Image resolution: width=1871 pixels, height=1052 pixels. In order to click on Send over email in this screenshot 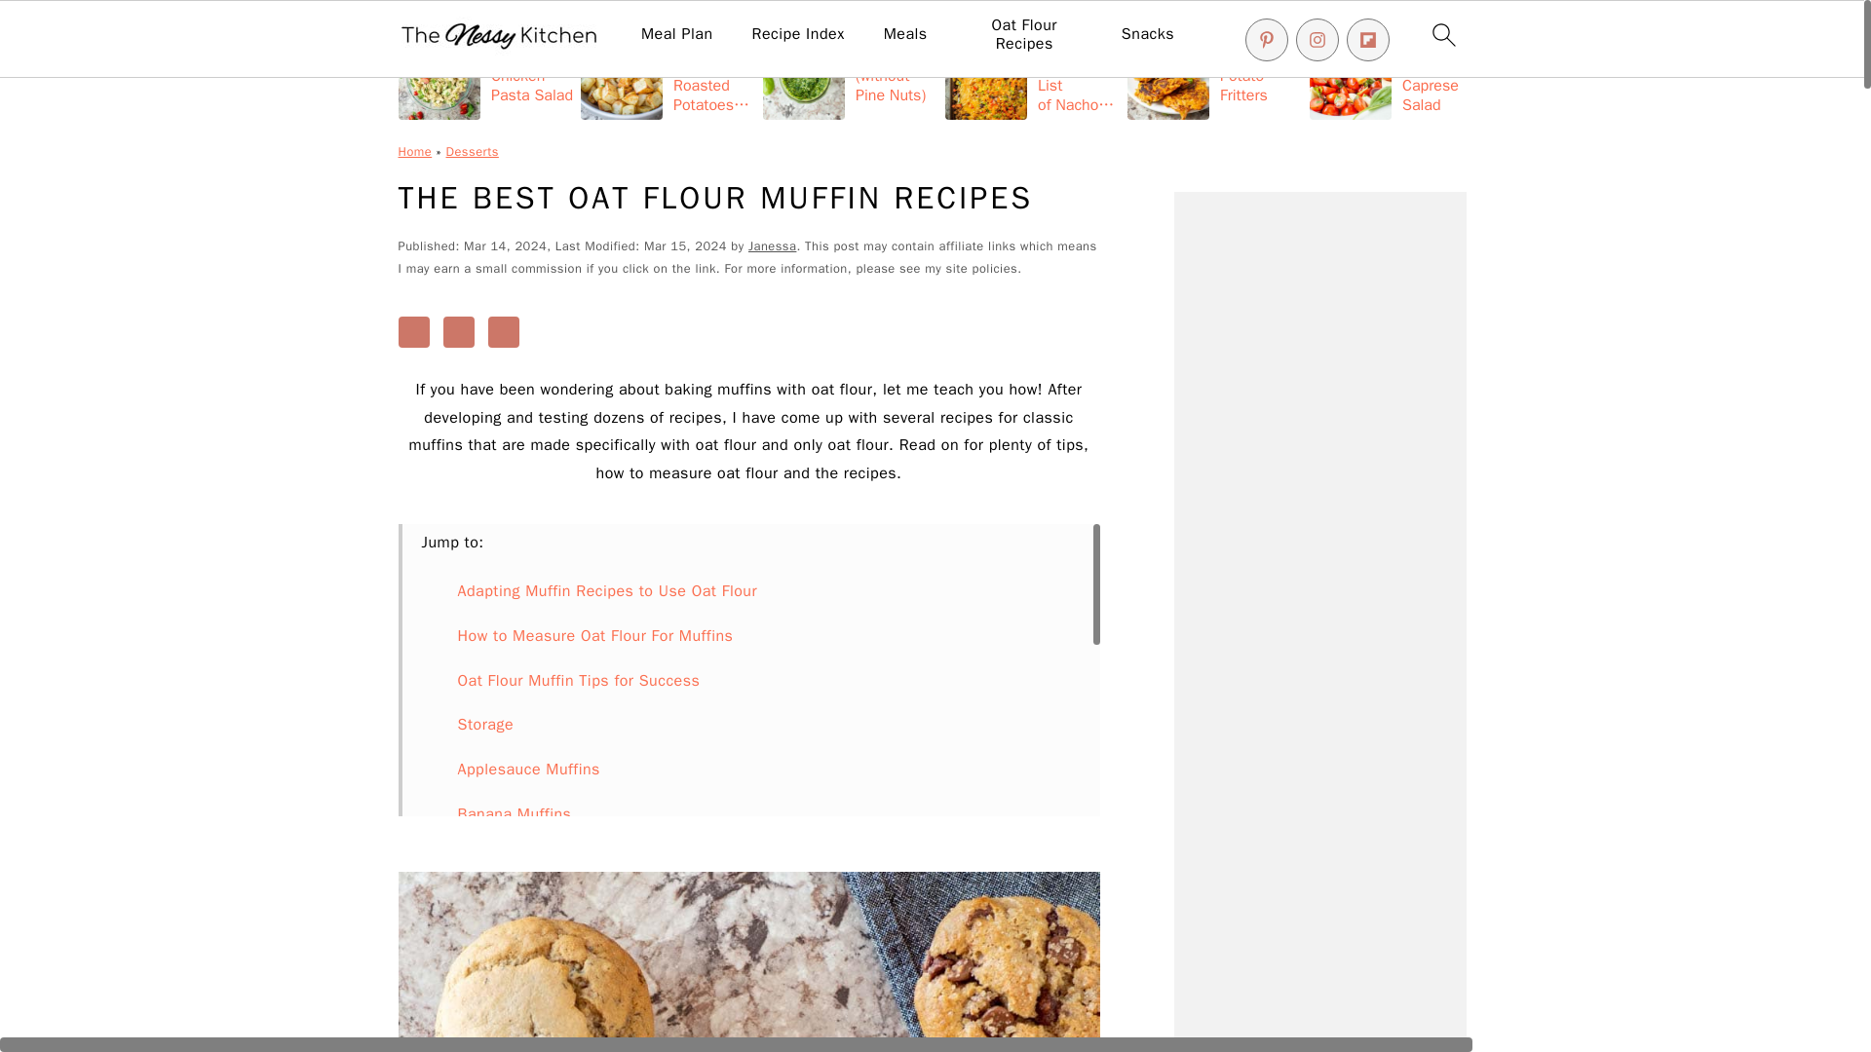, I will do `click(504, 332)`.